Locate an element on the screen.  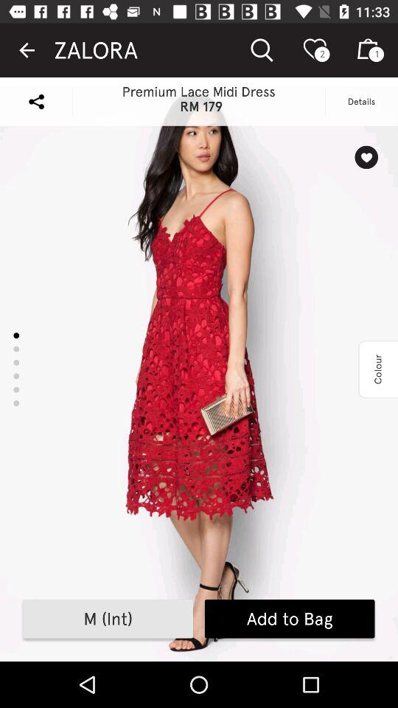
click on wishlist icon is located at coordinates (367, 157).